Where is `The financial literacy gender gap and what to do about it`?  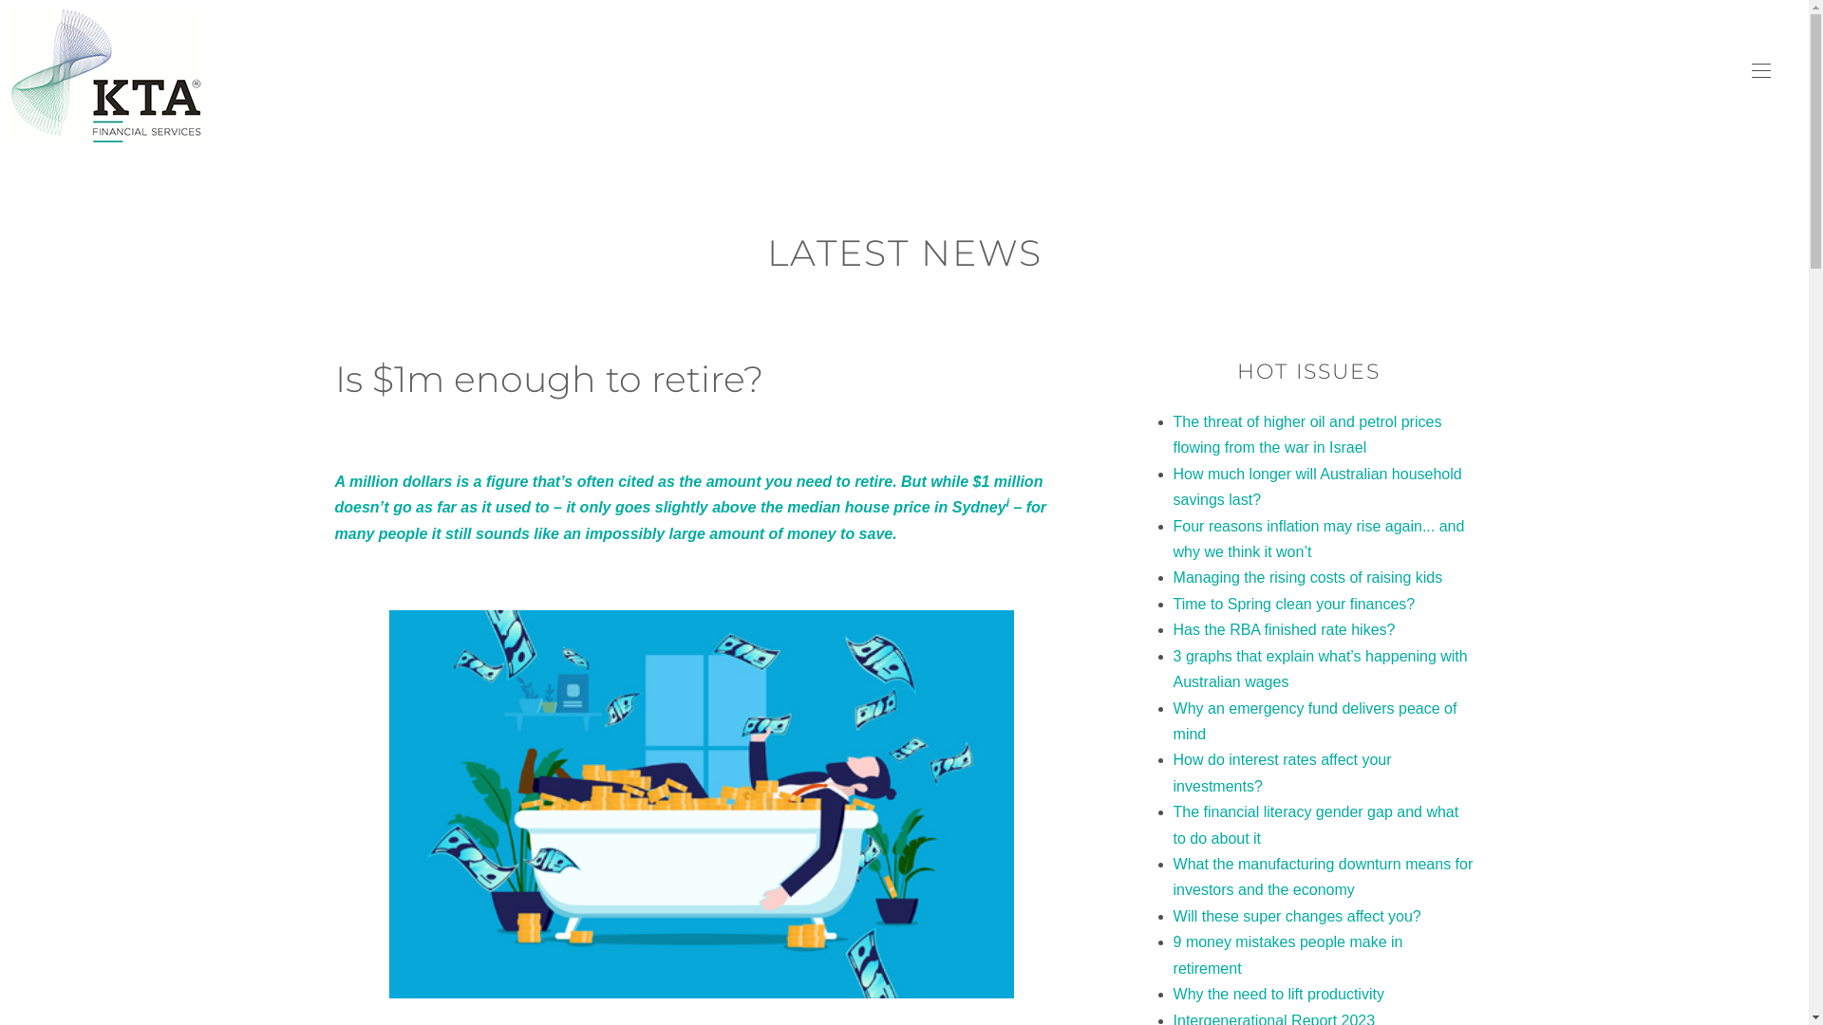
The financial literacy gender gap and what to do about it is located at coordinates (1316, 825).